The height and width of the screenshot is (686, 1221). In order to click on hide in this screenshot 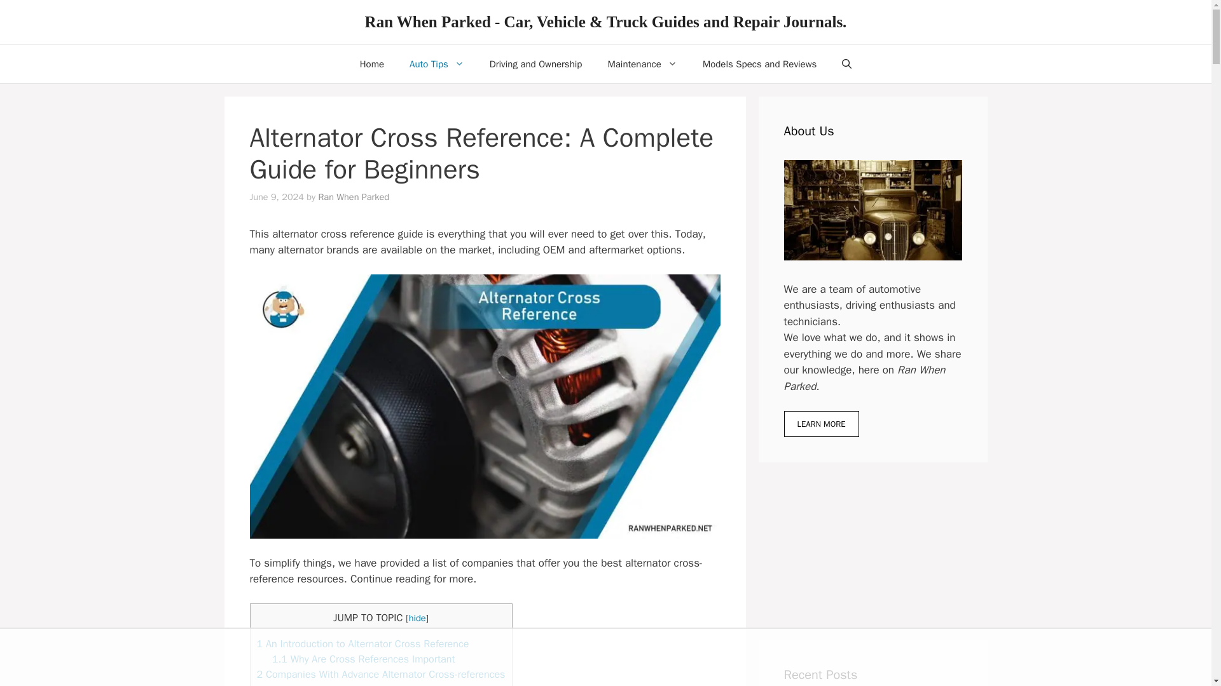, I will do `click(417, 617)`.